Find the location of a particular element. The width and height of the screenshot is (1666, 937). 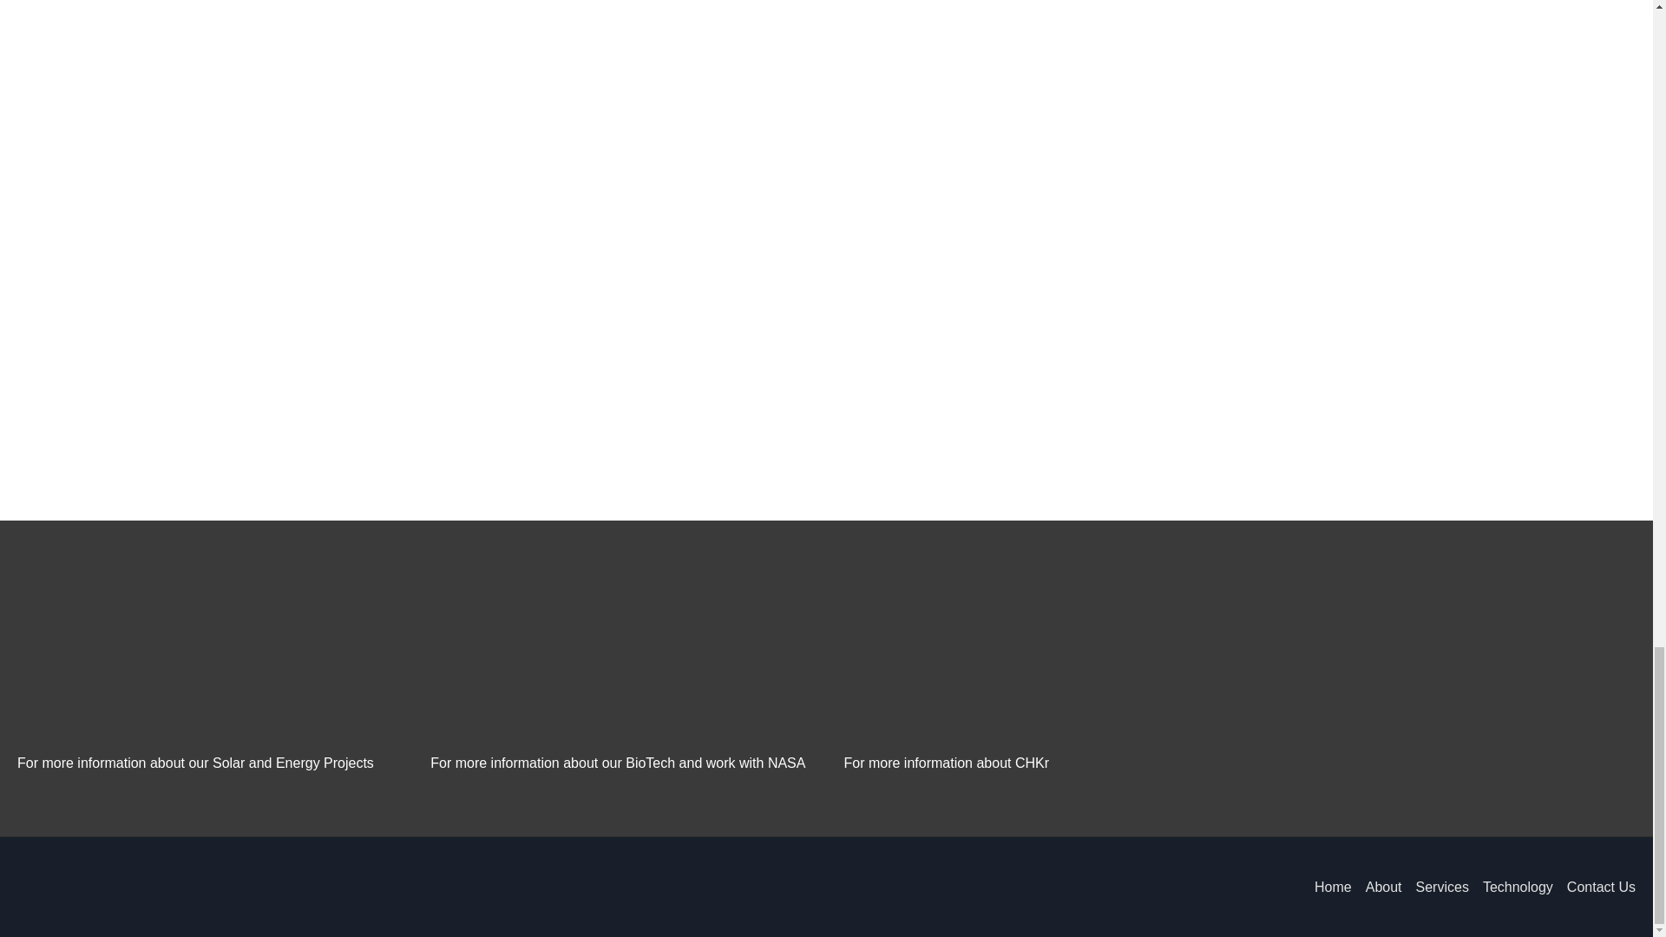

About is located at coordinates (1376, 887).